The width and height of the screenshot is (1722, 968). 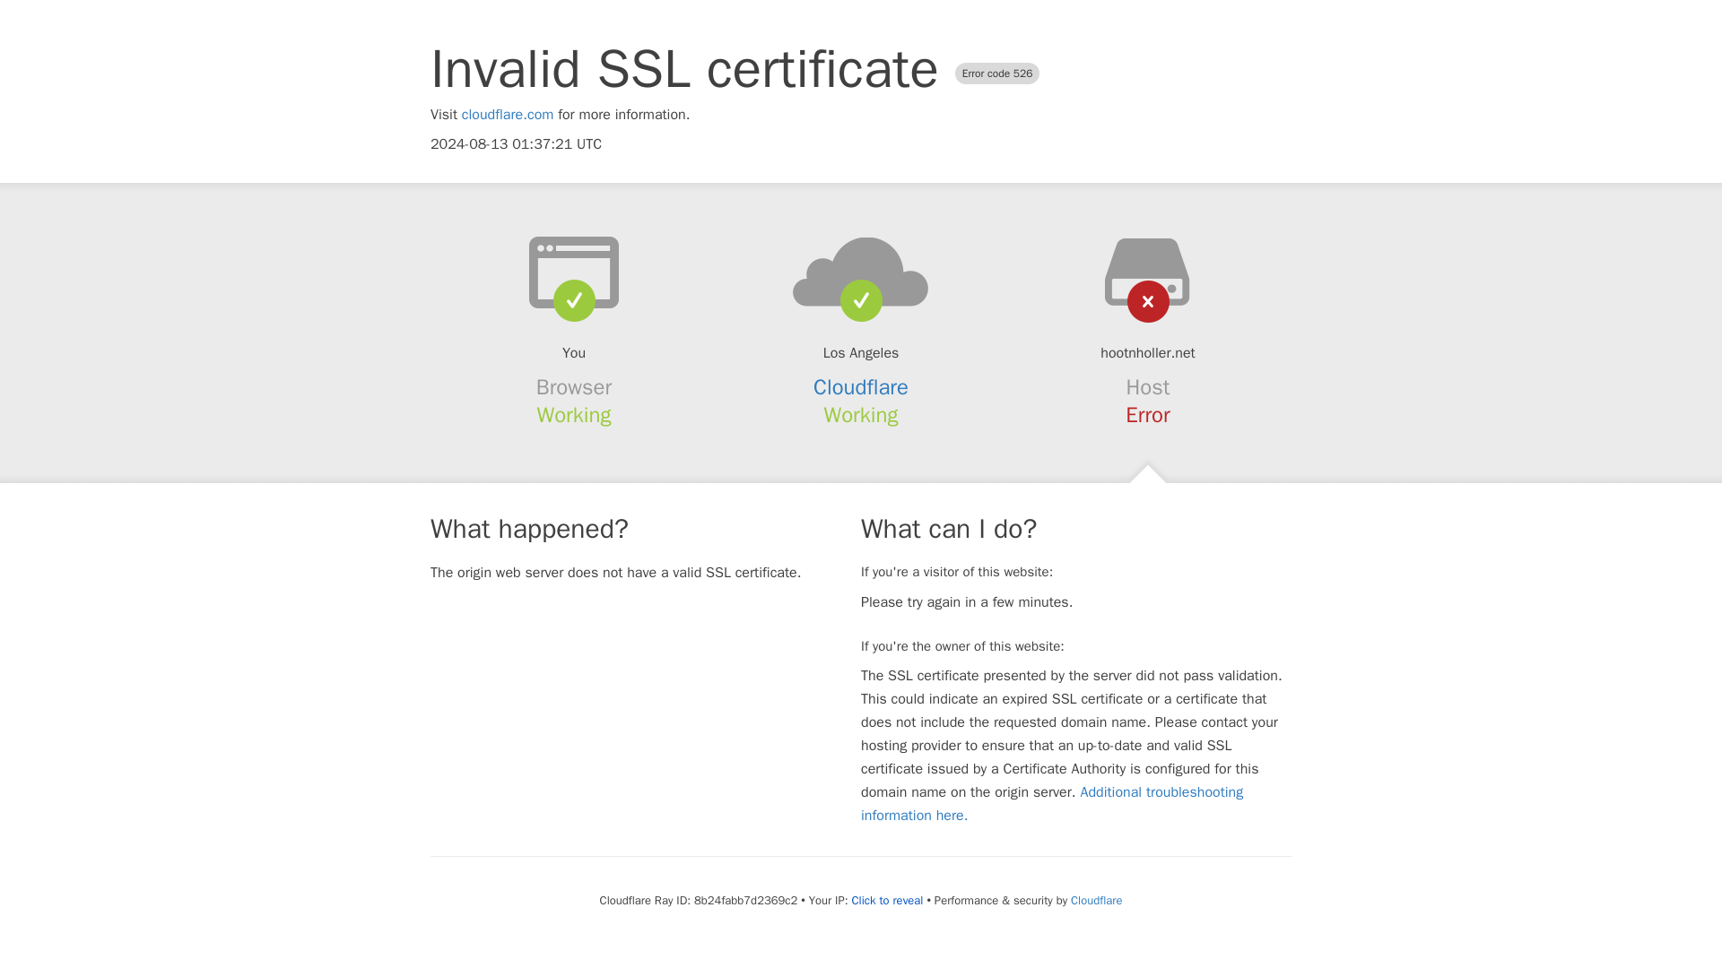 What do you see at coordinates (508, 115) in the screenshot?
I see `cloudflare.com` at bounding box center [508, 115].